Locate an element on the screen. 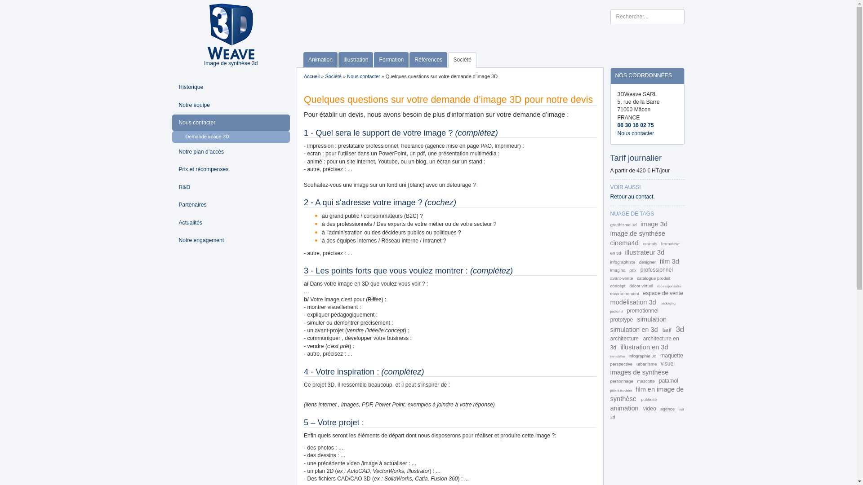  designer is located at coordinates (648, 262).